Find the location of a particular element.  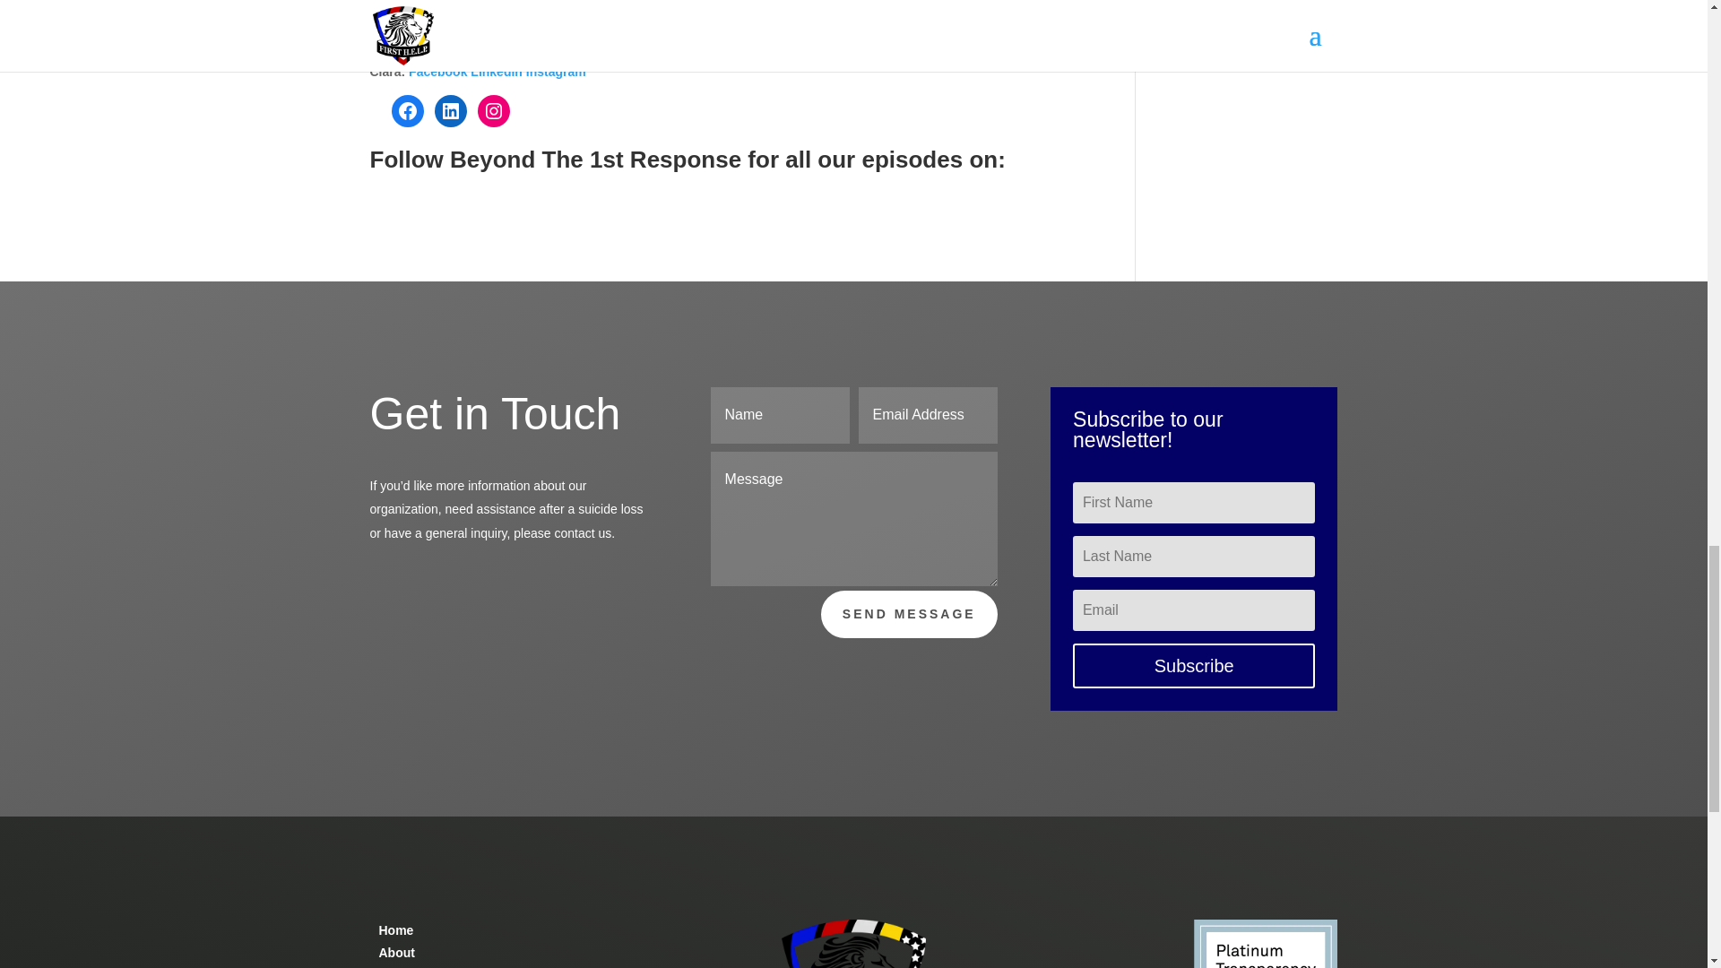

LinkedIn is located at coordinates (497, 72).